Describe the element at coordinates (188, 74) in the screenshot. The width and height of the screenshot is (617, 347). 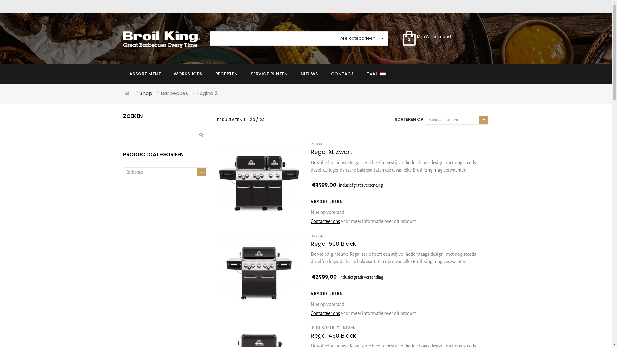
I see `WORKSHOPS` at that location.